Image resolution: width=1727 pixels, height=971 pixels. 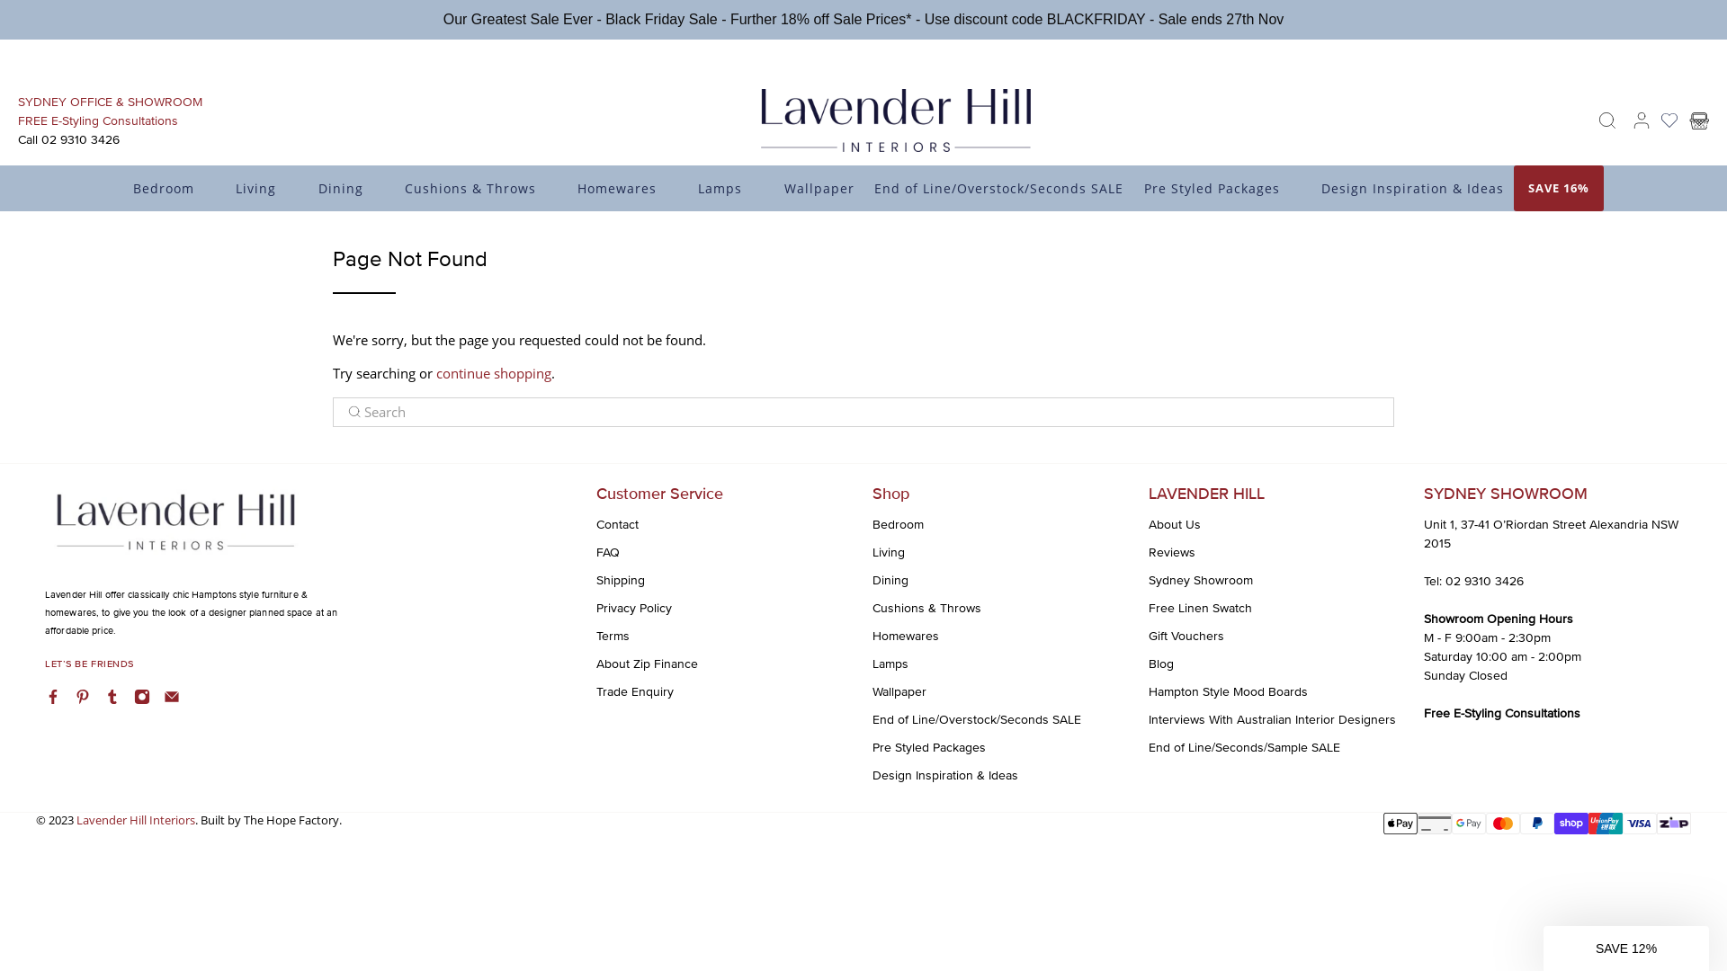 What do you see at coordinates (53, 699) in the screenshot?
I see `Lavender Hill Interiors on Facebook` at bounding box center [53, 699].